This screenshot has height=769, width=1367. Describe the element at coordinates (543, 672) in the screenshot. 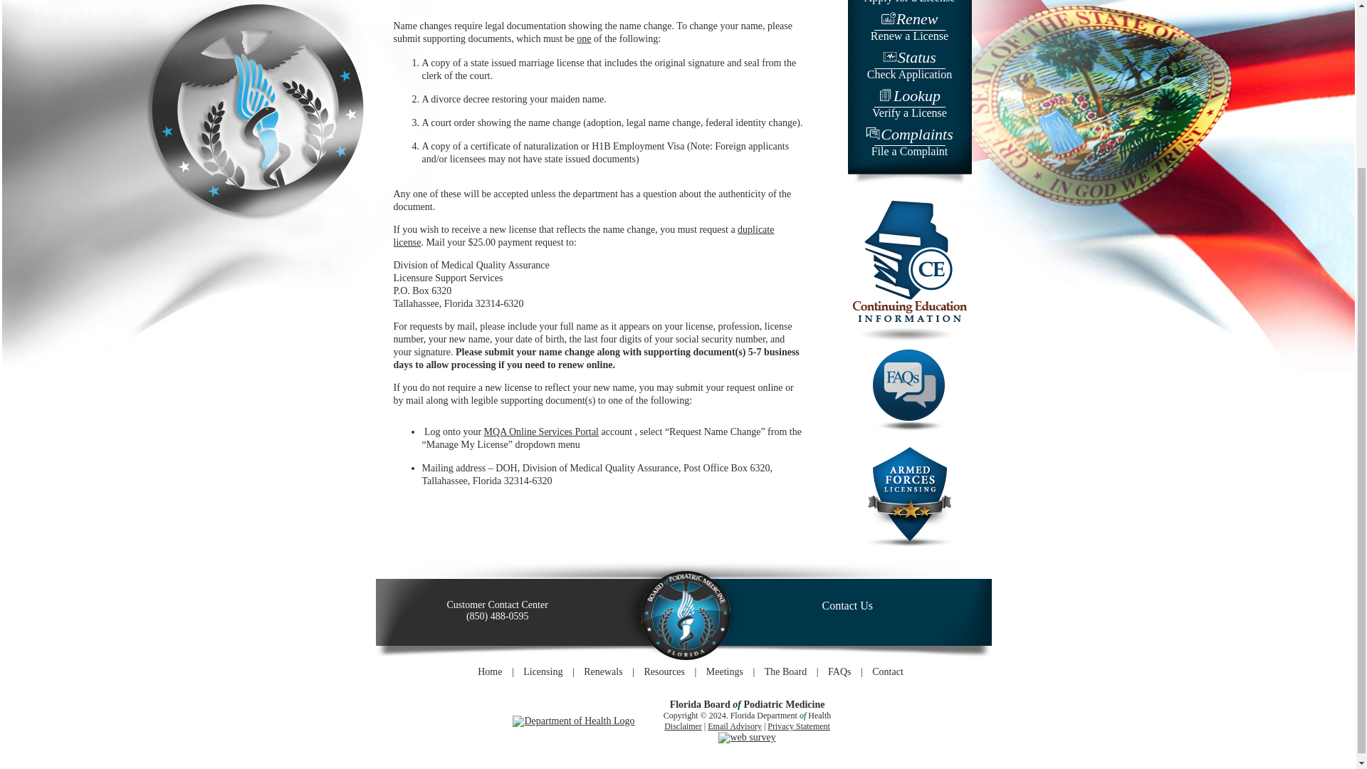

I see `Contact` at that location.